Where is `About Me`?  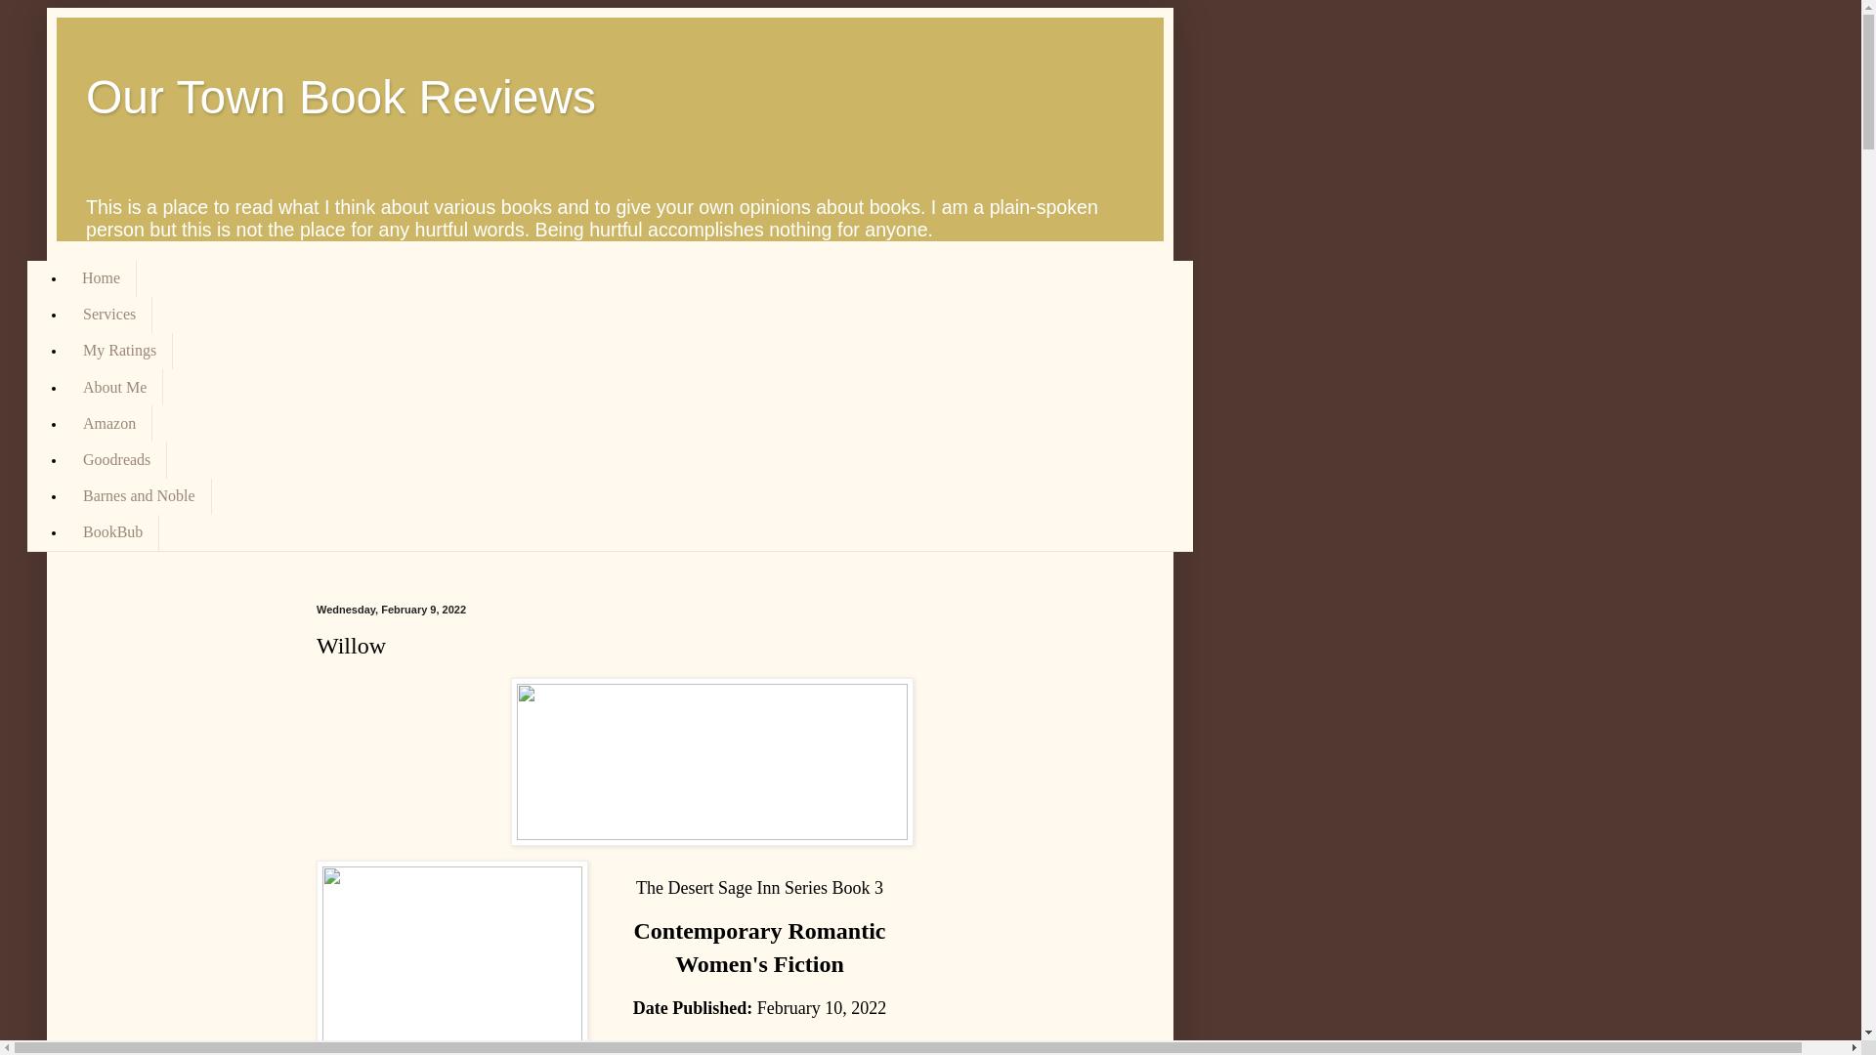 About Me is located at coordinates (114, 387).